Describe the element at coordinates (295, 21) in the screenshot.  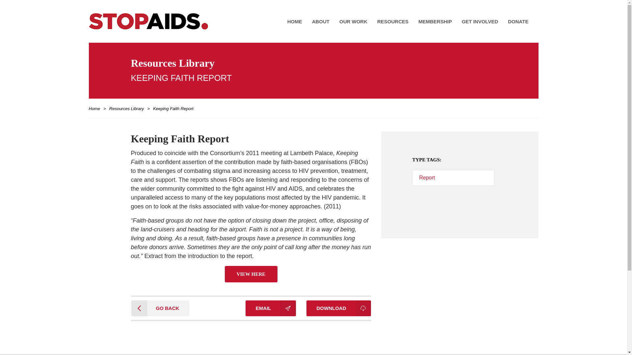
I see `HOME` at that location.